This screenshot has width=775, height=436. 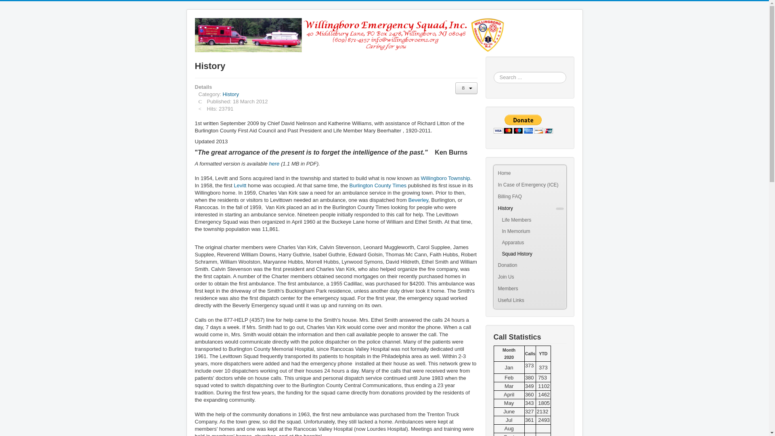 I want to click on In Memorium, so click(x=530, y=231).